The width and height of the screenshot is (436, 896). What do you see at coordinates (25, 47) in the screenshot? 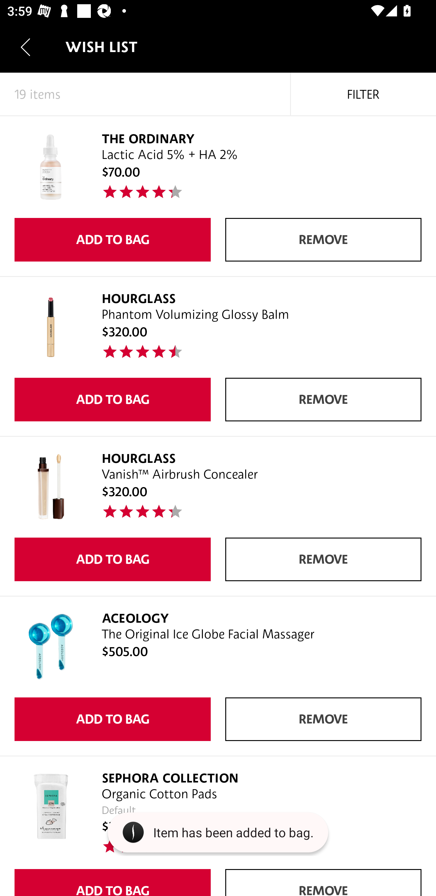
I see `Navigate up` at bounding box center [25, 47].